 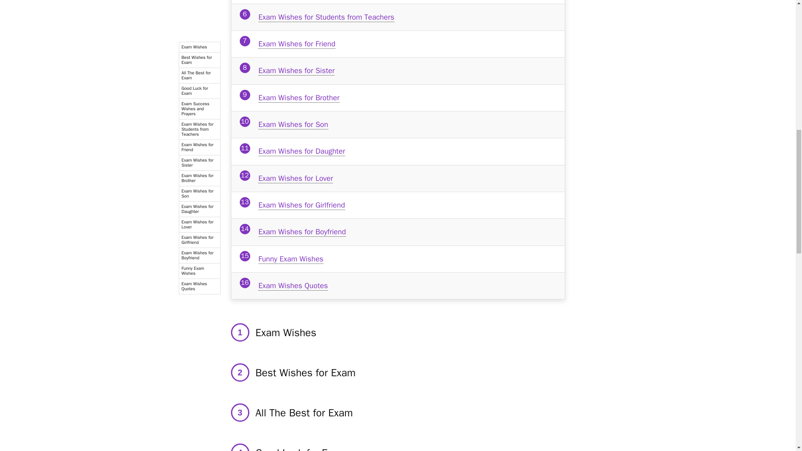 What do you see at coordinates (297, 43) in the screenshot?
I see `Exam Wishes for Friend` at bounding box center [297, 43].